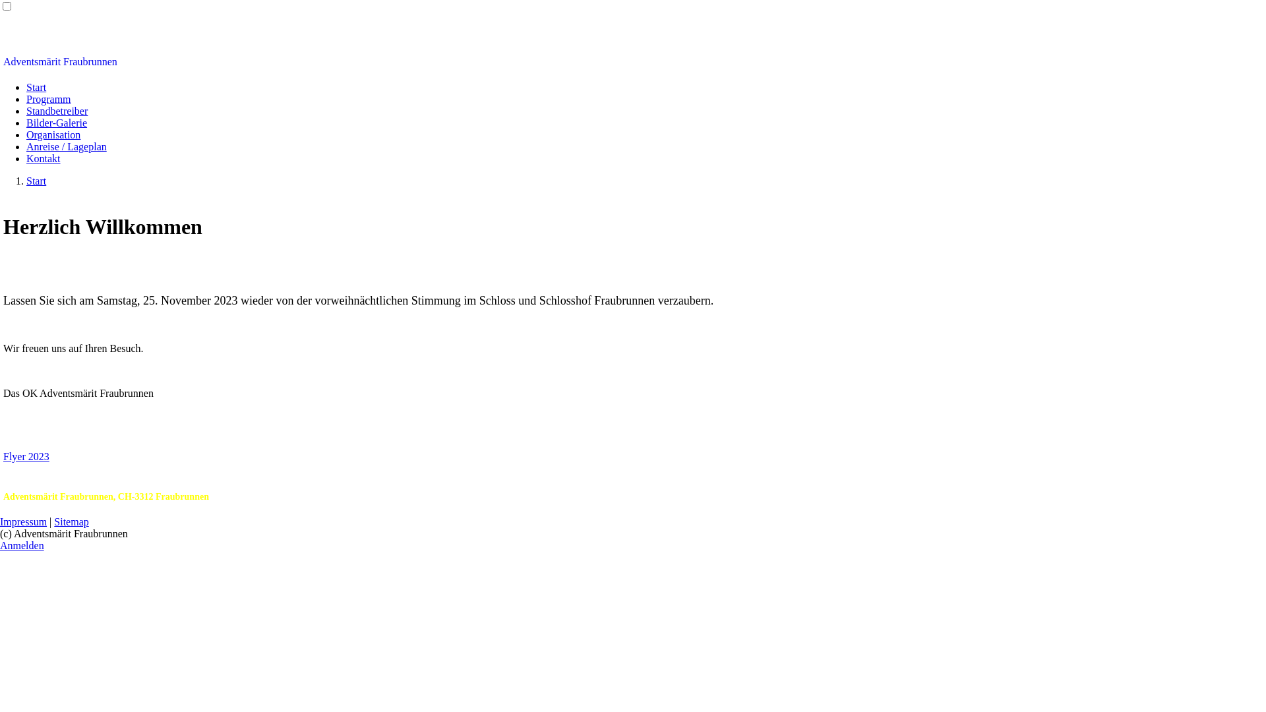 This screenshot has width=1266, height=712. What do you see at coordinates (67, 146) in the screenshot?
I see `Anreise / Lageplan` at bounding box center [67, 146].